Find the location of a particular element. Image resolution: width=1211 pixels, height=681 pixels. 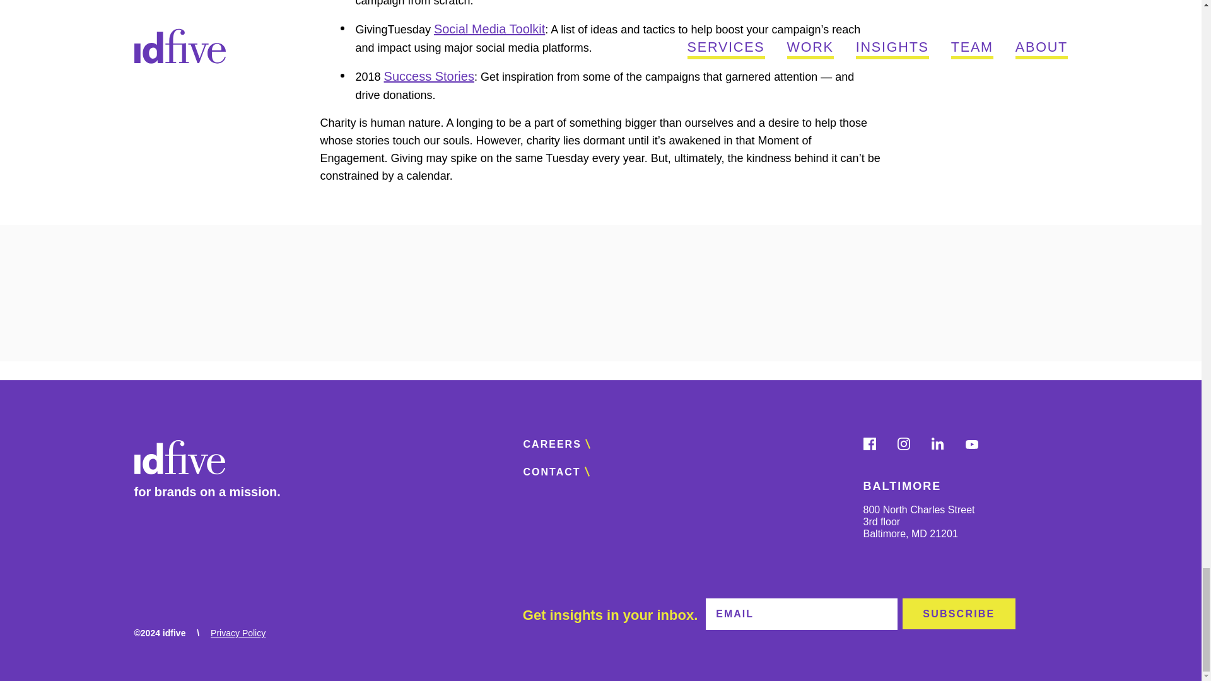

Facebook is located at coordinates (876, 446).